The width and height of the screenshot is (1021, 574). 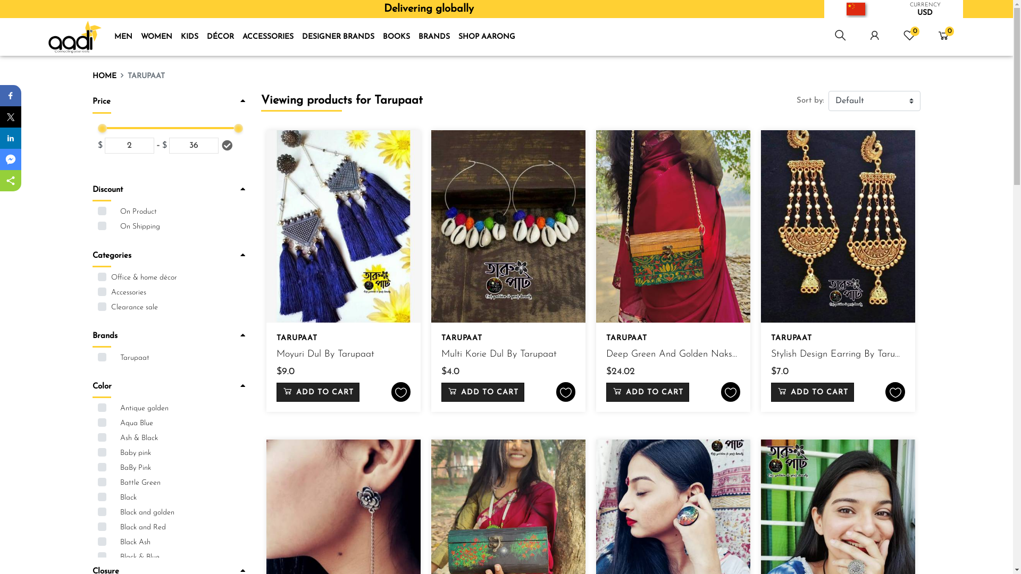 What do you see at coordinates (228, 148) in the screenshot?
I see `filter` at bounding box center [228, 148].